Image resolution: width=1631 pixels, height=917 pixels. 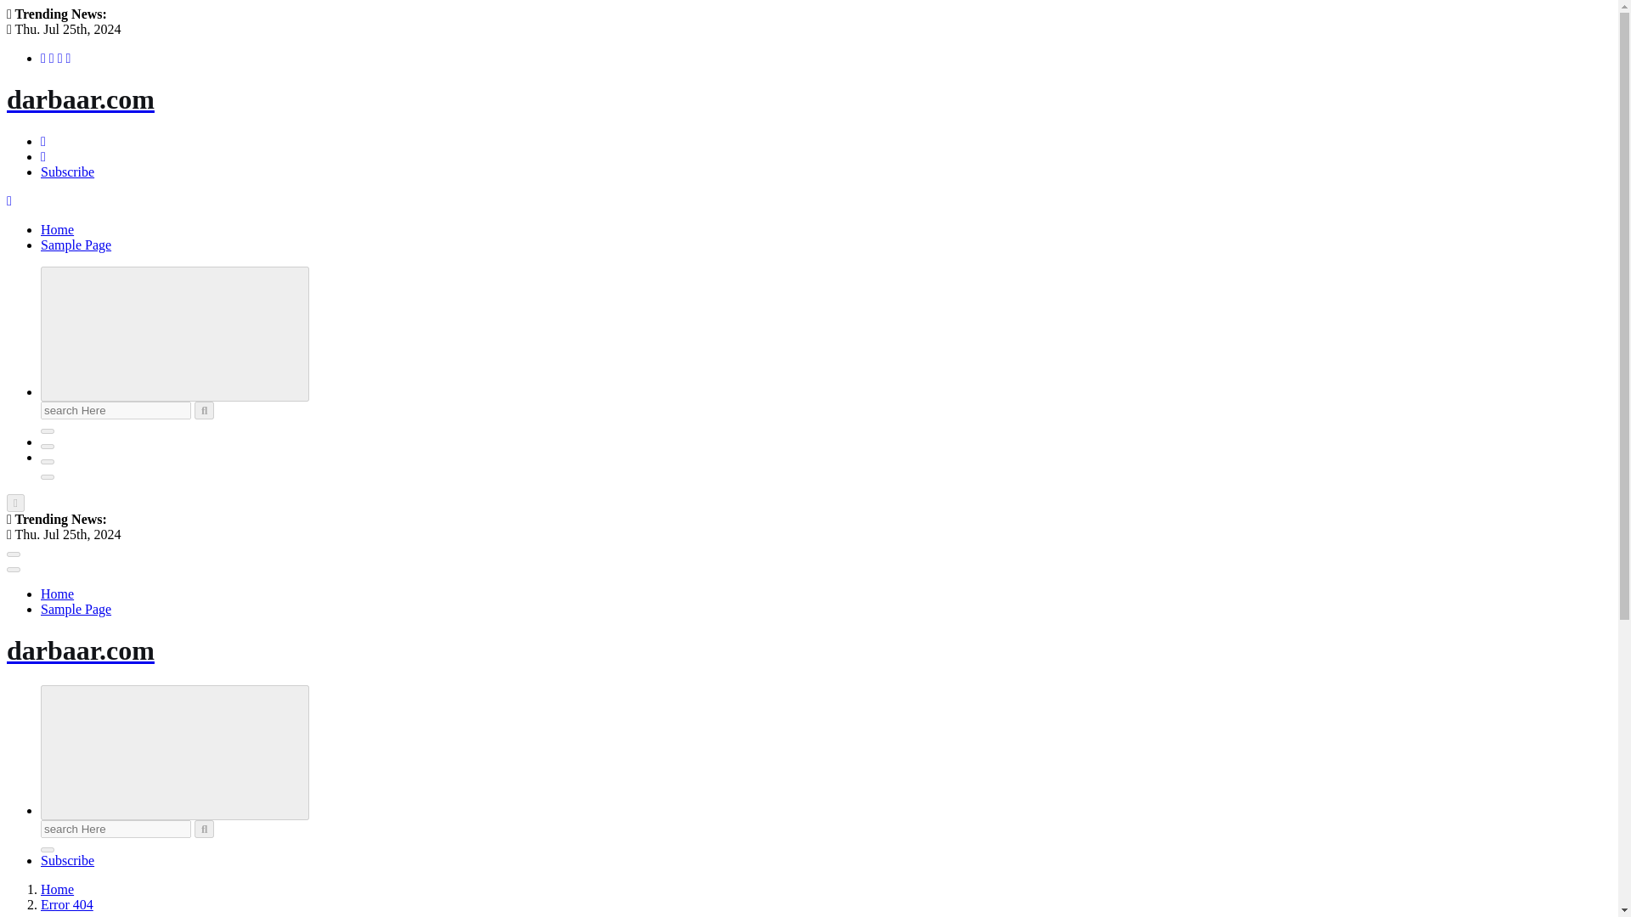 What do you see at coordinates (68, 860) in the screenshot?
I see `Subscribe` at bounding box center [68, 860].